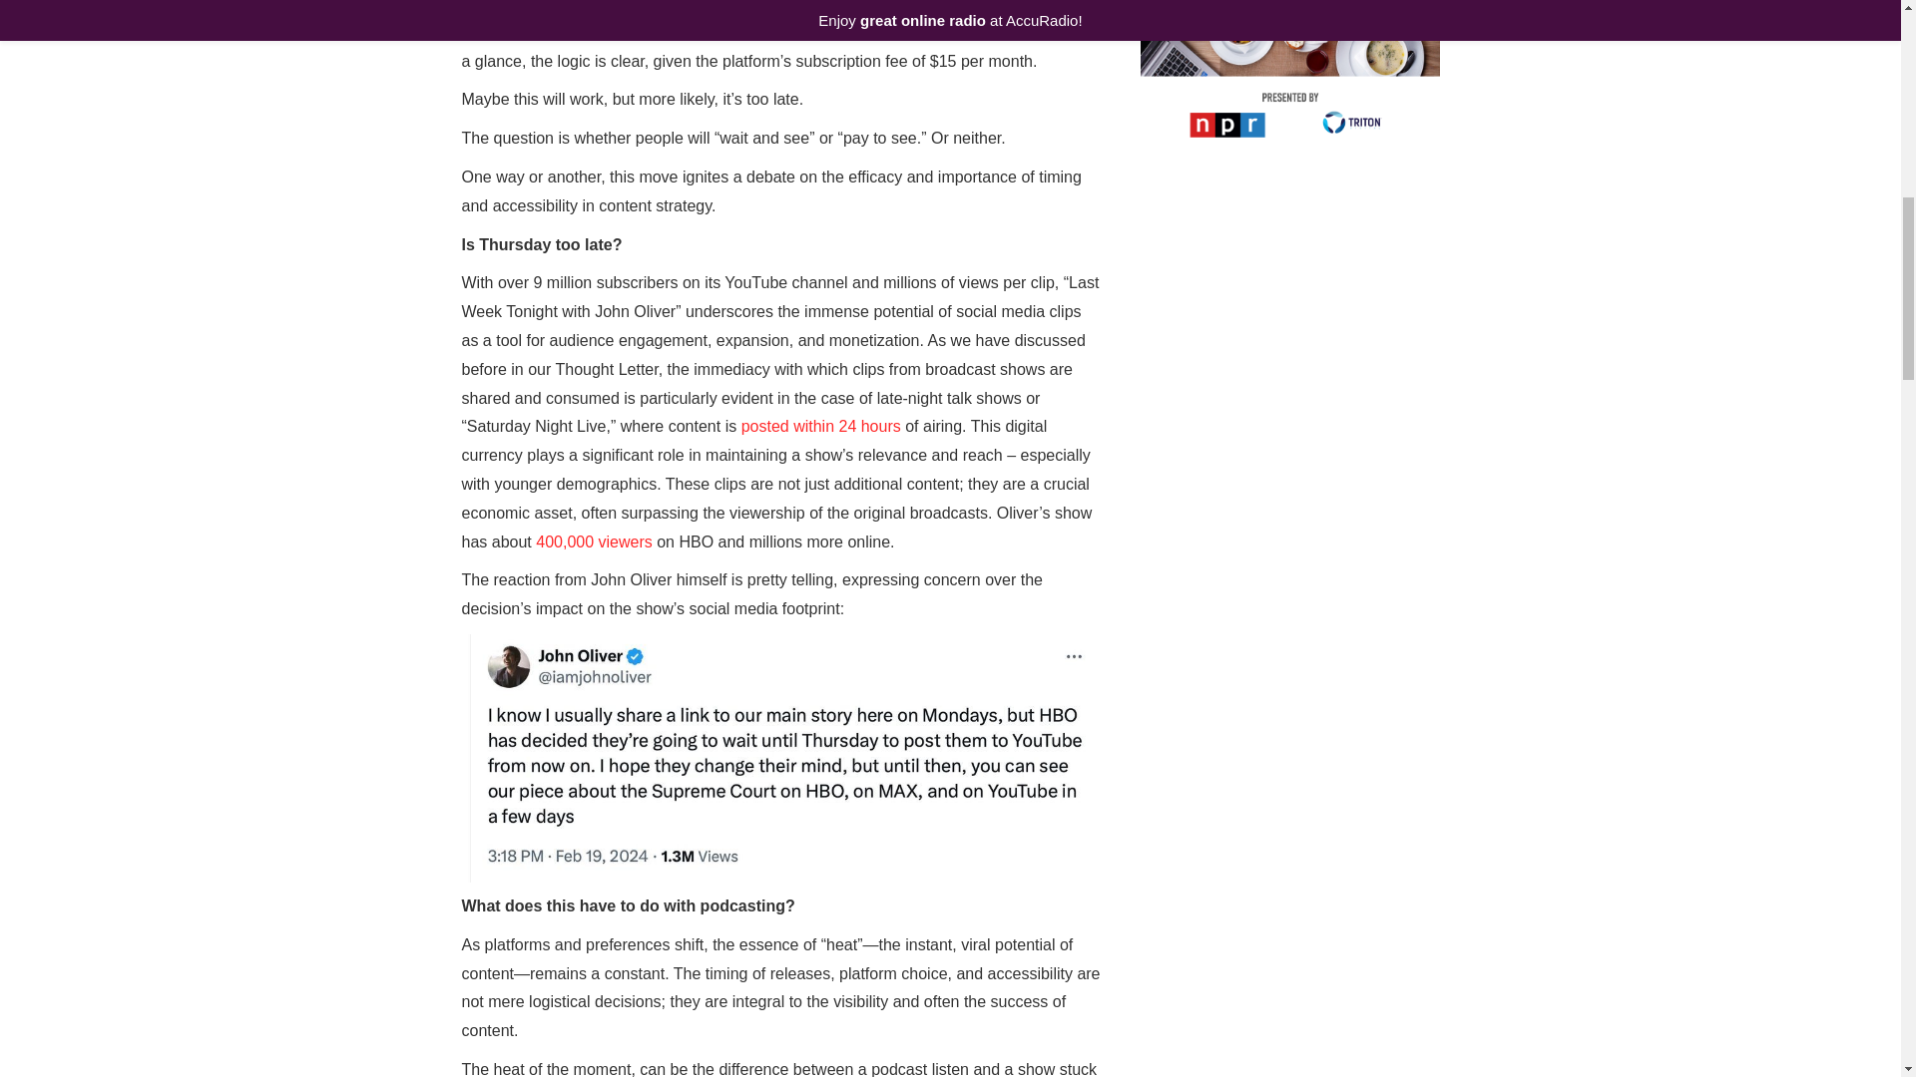  I want to click on posted within 24 hours, so click(820, 427).